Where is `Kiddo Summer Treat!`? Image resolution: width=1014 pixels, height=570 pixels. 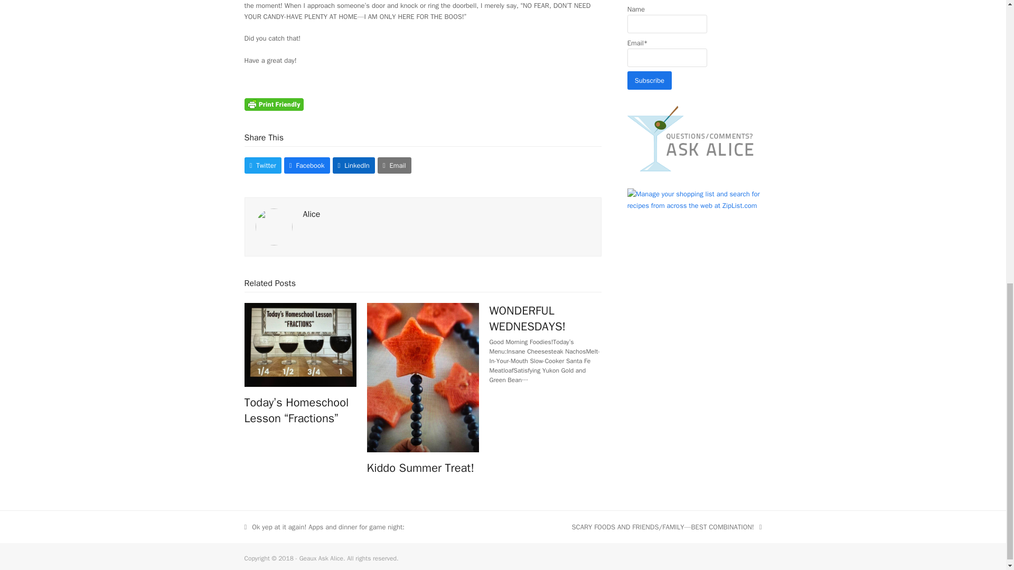
Kiddo Summer Treat! is located at coordinates (422, 377).